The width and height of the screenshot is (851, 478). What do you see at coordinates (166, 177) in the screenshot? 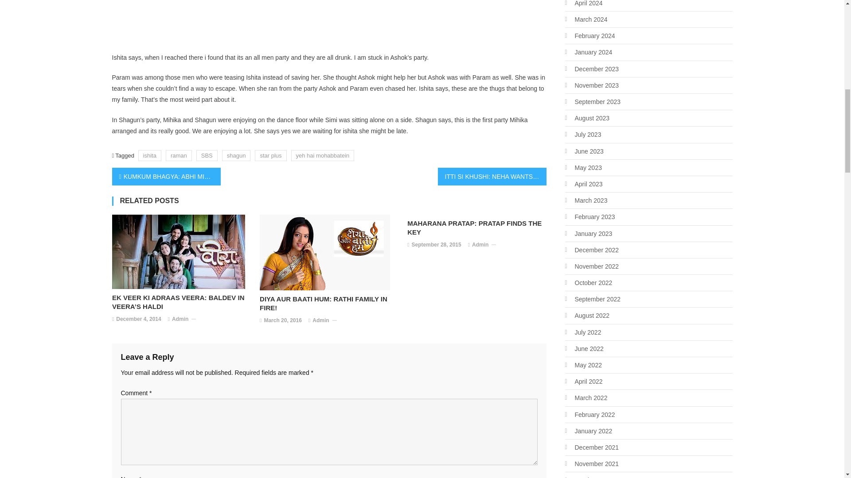
I see `KUMKUM BHAGYA: ABHI MISUNDERSTANDS PRAGYA ONCE AGAIN` at bounding box center [166, 177].